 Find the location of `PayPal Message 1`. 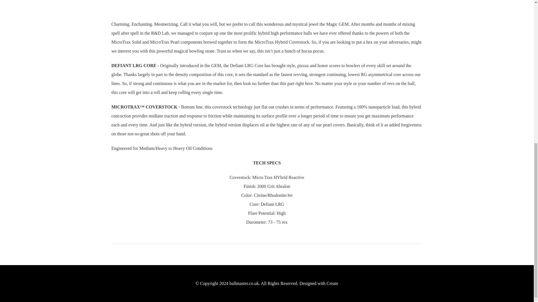

PayPal Message 1 is located at coordinates (373, 2).